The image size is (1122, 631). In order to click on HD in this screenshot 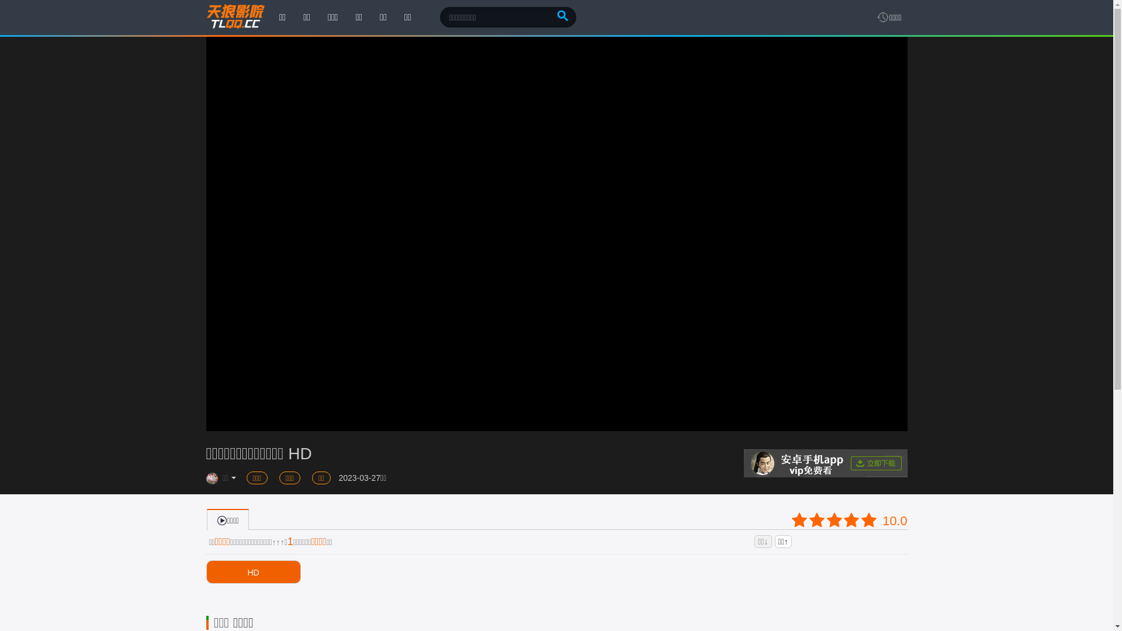, I will do `click(253, 572)`.